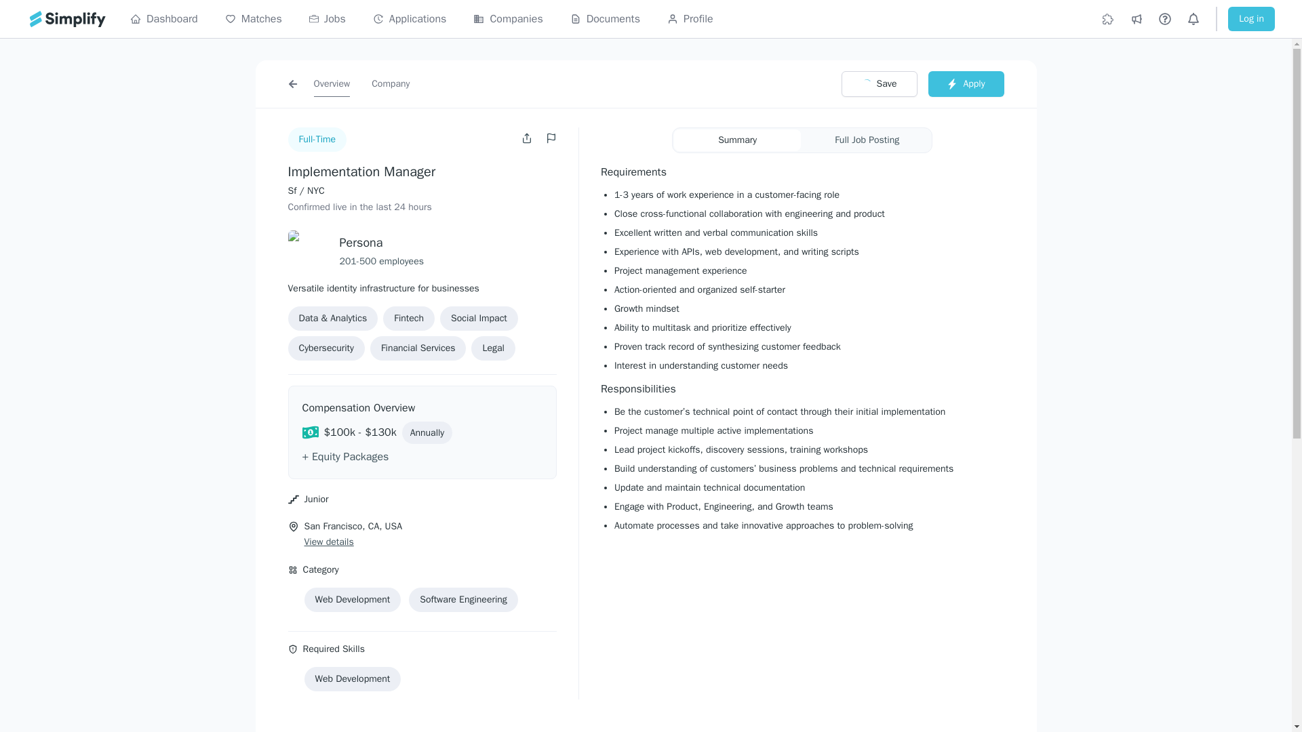 The image size is (1302, 732). Describe the element at coordinates (966, 83) in the screenshot. I see `Apply` at that location.